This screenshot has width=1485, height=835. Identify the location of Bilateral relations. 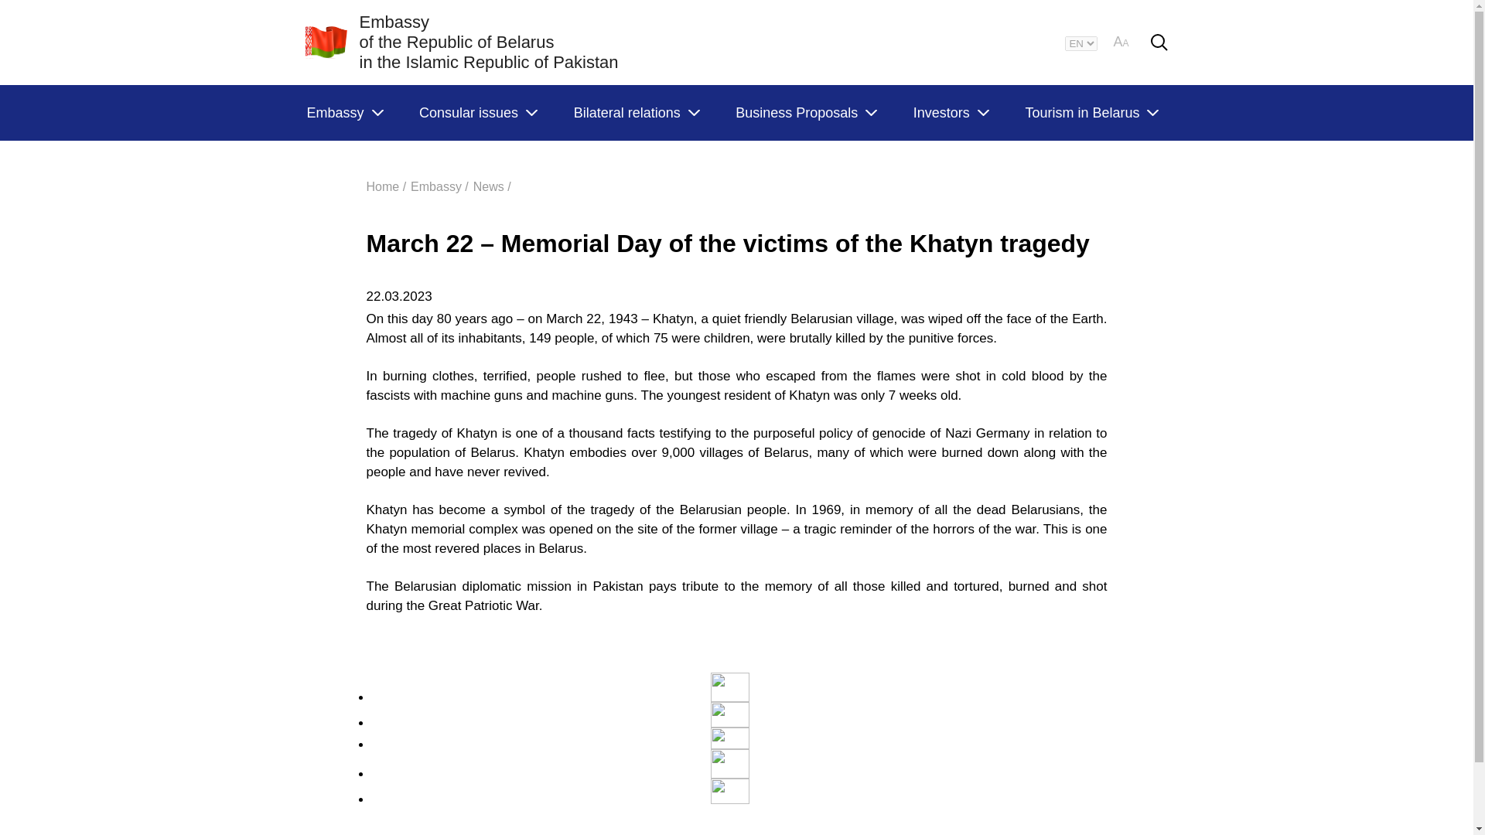
(636, 113).